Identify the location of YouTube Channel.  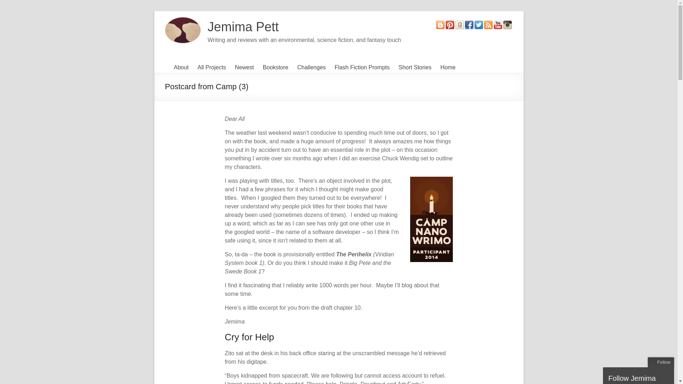
(498, 24).